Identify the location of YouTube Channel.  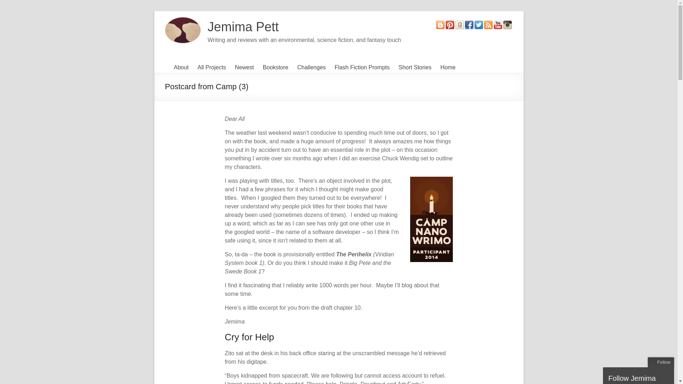
(498, 24).